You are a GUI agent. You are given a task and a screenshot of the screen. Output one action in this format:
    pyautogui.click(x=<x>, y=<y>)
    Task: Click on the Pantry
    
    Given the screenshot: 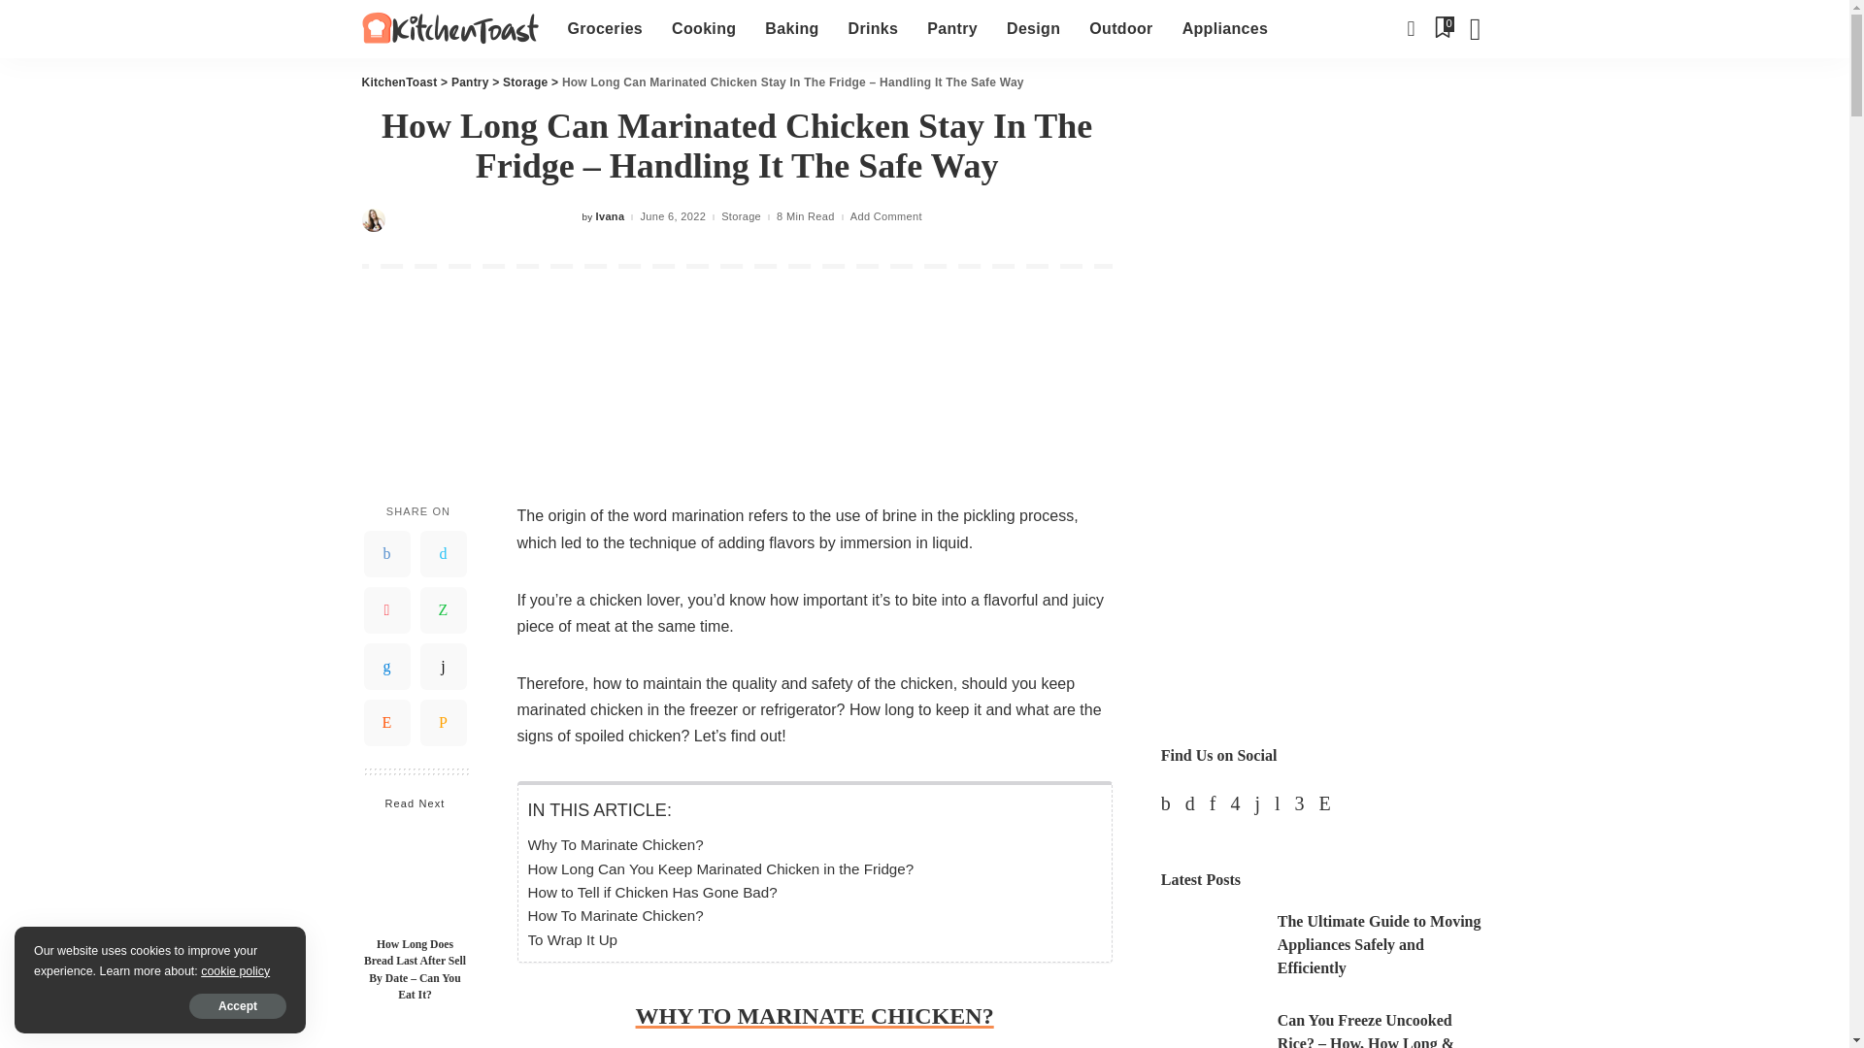 What is the action you would take?
    pyautogui.click(x=951, y=29)
    